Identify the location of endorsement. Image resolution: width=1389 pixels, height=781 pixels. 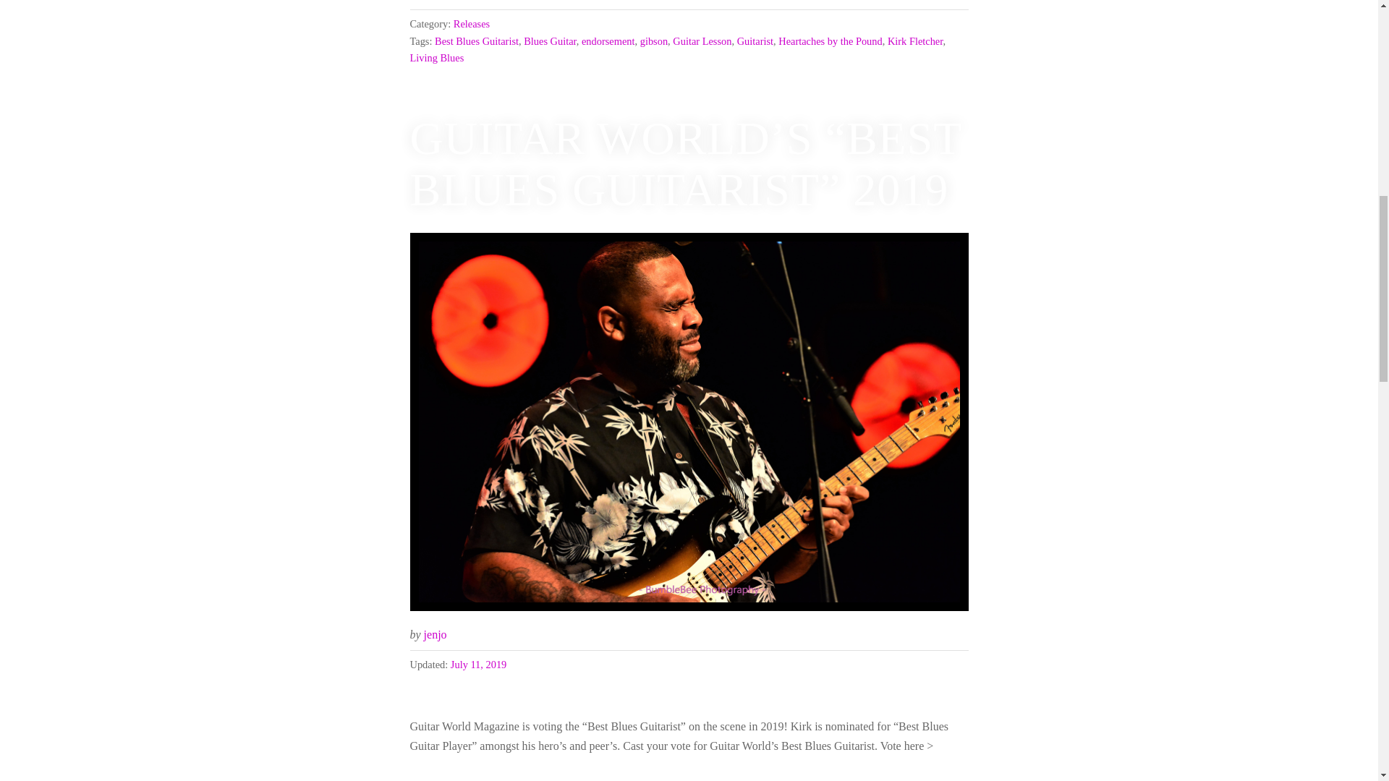
(608, 40).